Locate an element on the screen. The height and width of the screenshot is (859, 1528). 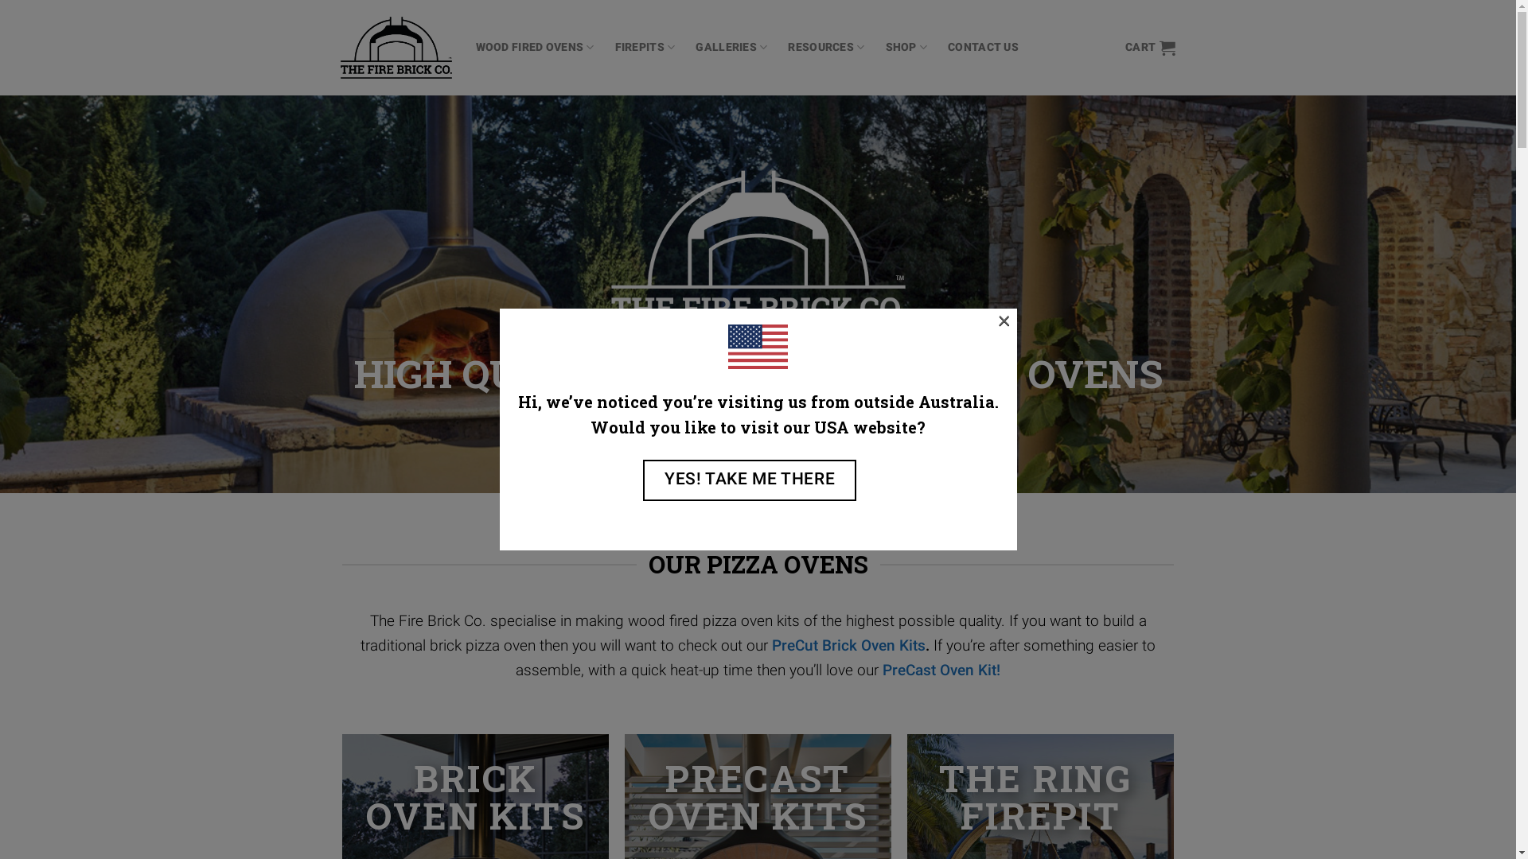
CART is located at coordinates (1151, 48).